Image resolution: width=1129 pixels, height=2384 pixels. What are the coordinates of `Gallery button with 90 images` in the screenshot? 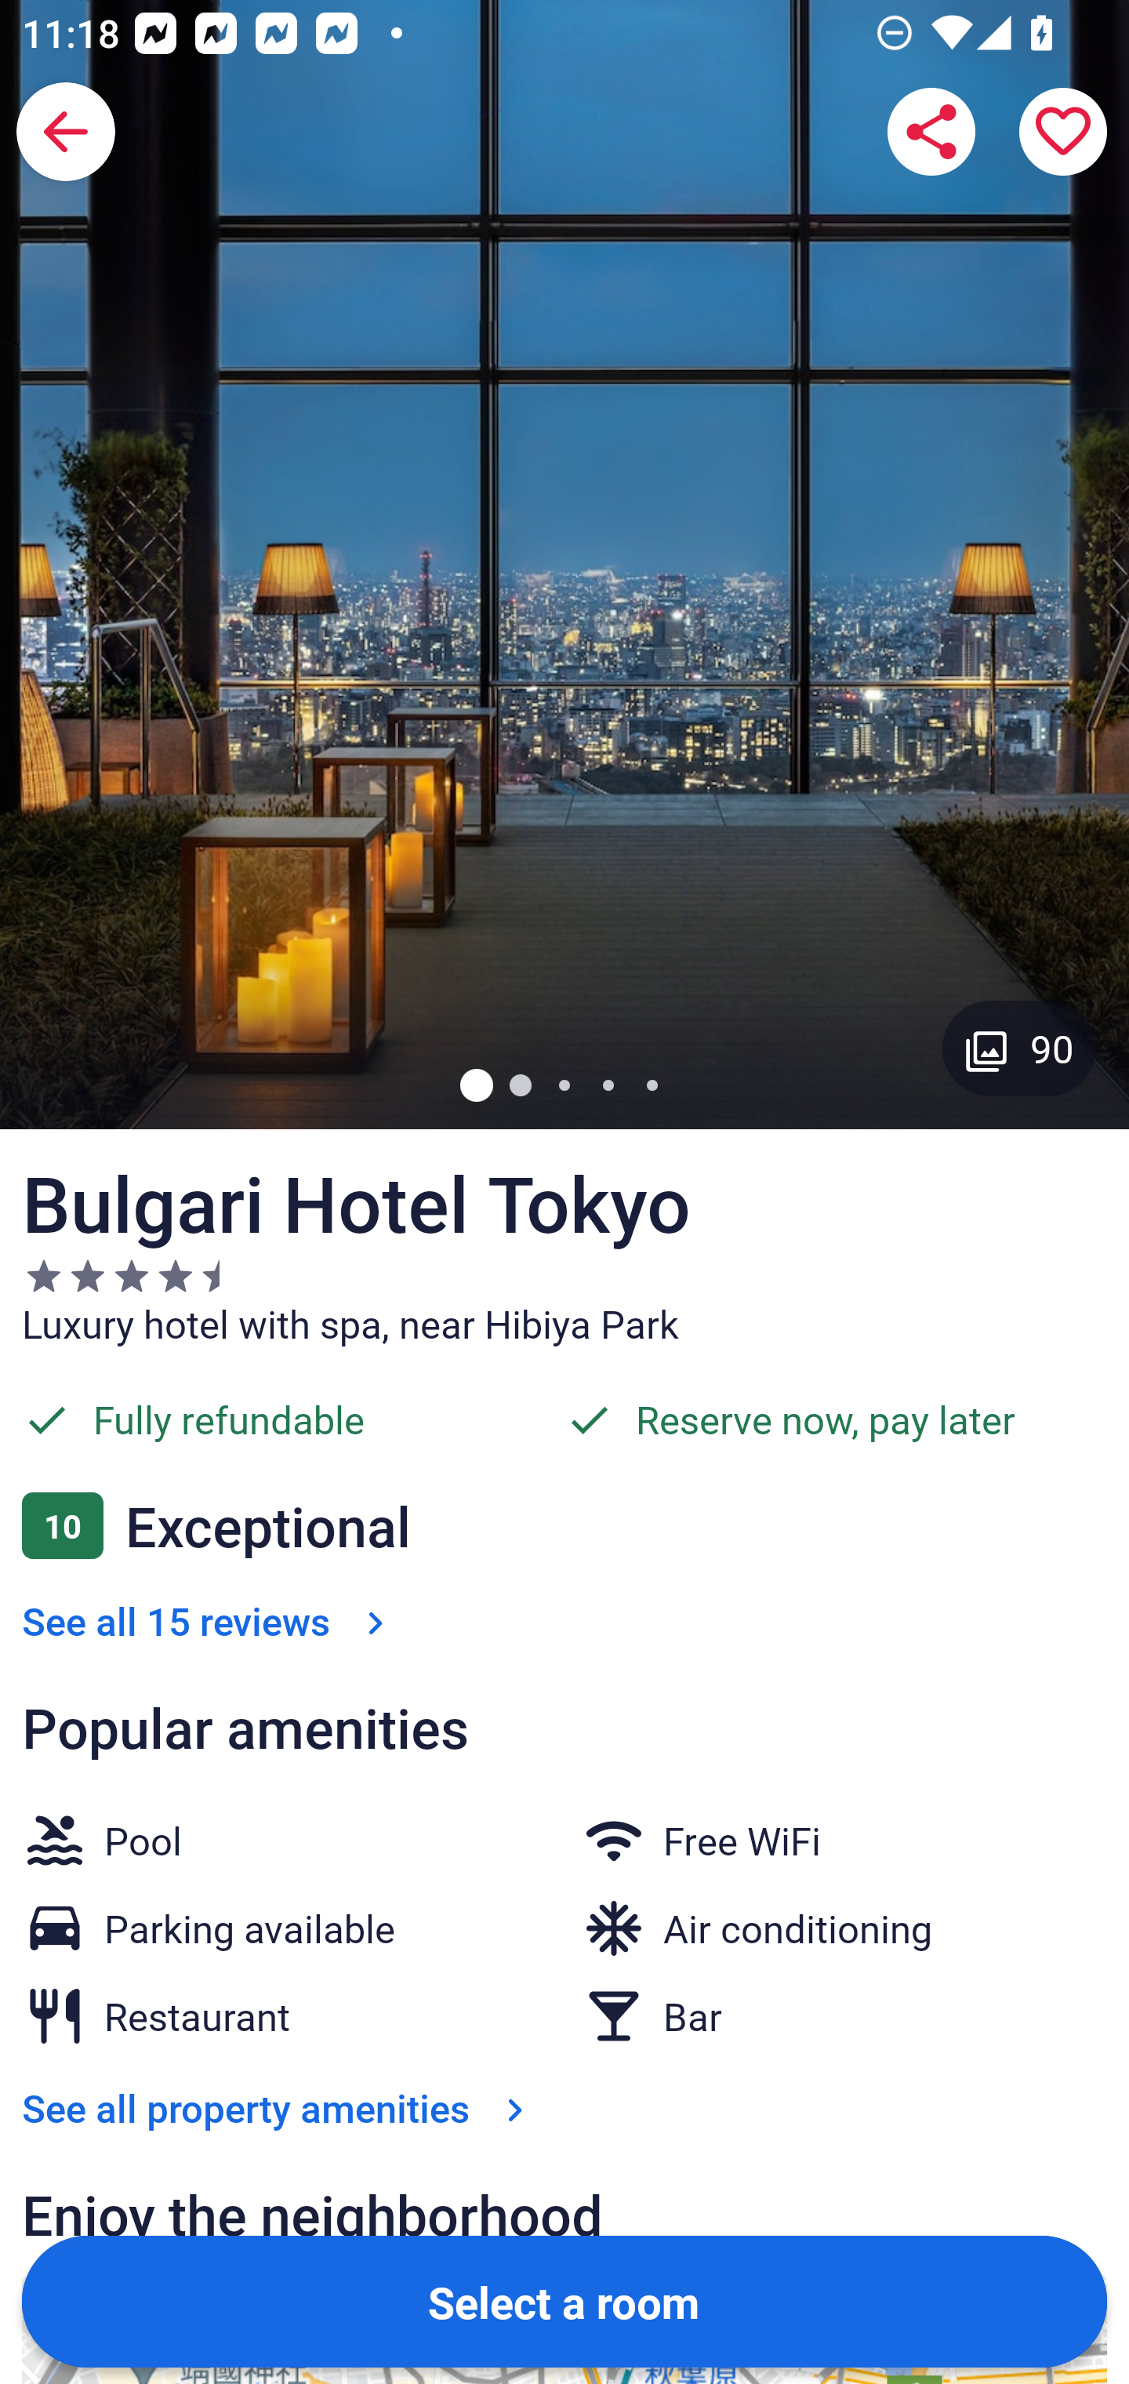 It's located at (1019, 1048).